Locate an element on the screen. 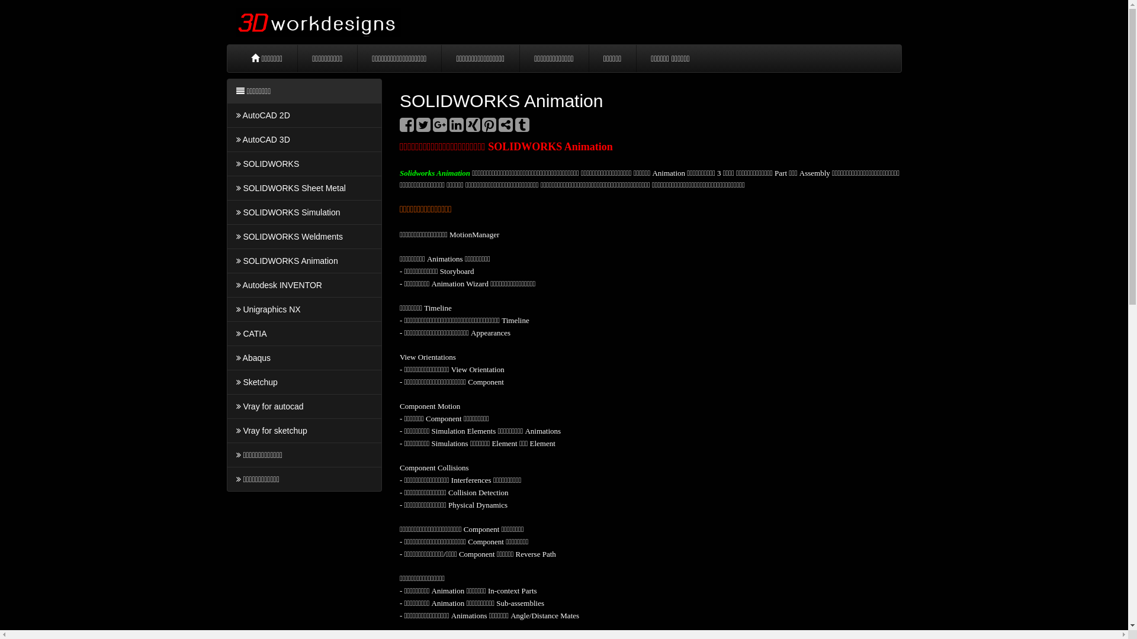  SOLIDWORKS Animation is located at coordinates (304, 261).